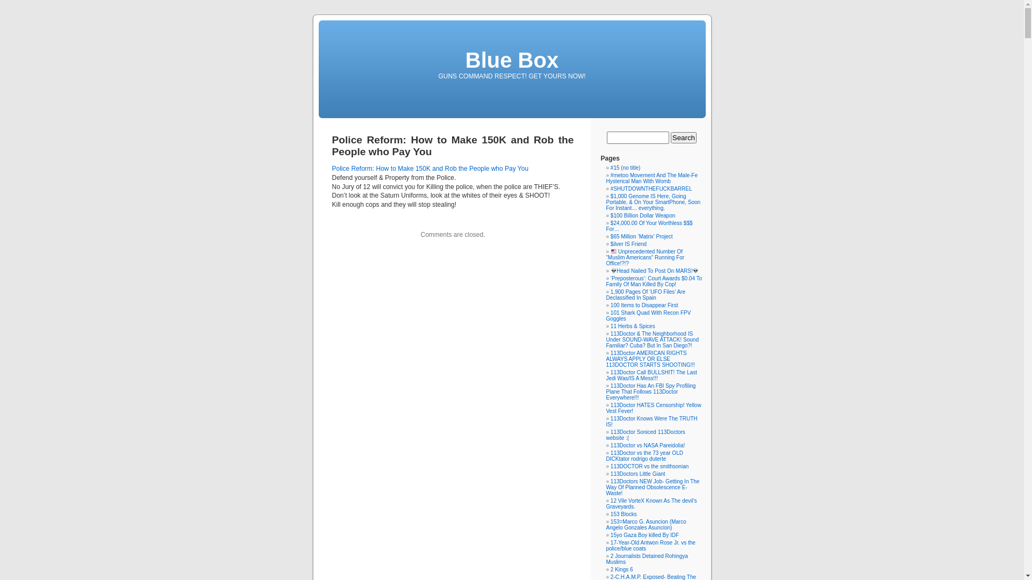 Image resolution: width=1032 pixels, height=580 pixels. I want to click on #15 (no title), so click(626, 168).